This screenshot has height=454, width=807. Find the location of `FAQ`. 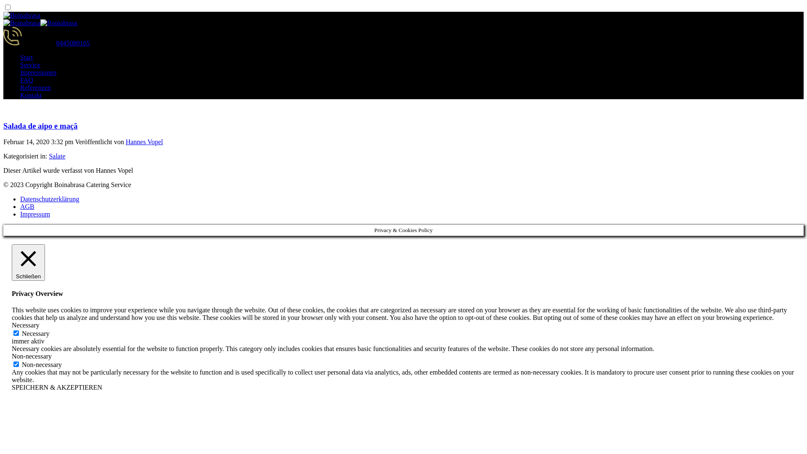

FAQ is located at coordinates (27, 80).